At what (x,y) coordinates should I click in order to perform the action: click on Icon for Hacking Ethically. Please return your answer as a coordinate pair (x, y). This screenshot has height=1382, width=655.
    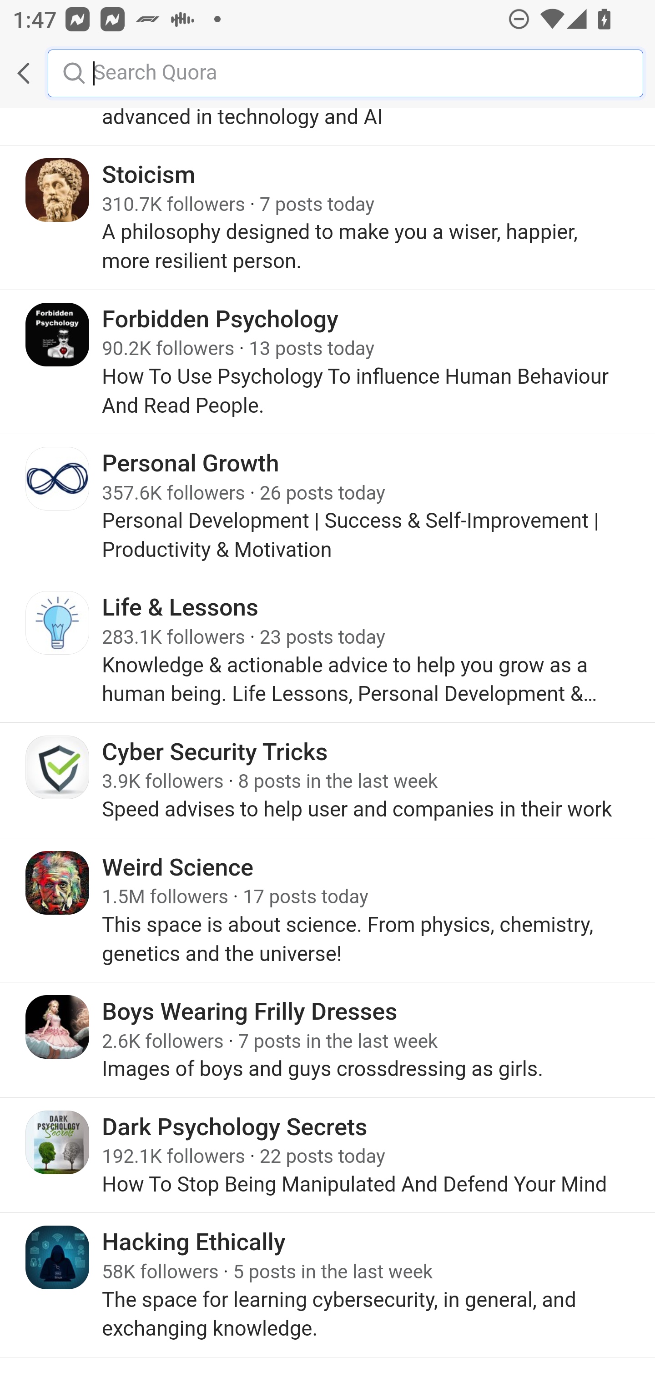
    Looking at the image, I should click on (58, 1259).